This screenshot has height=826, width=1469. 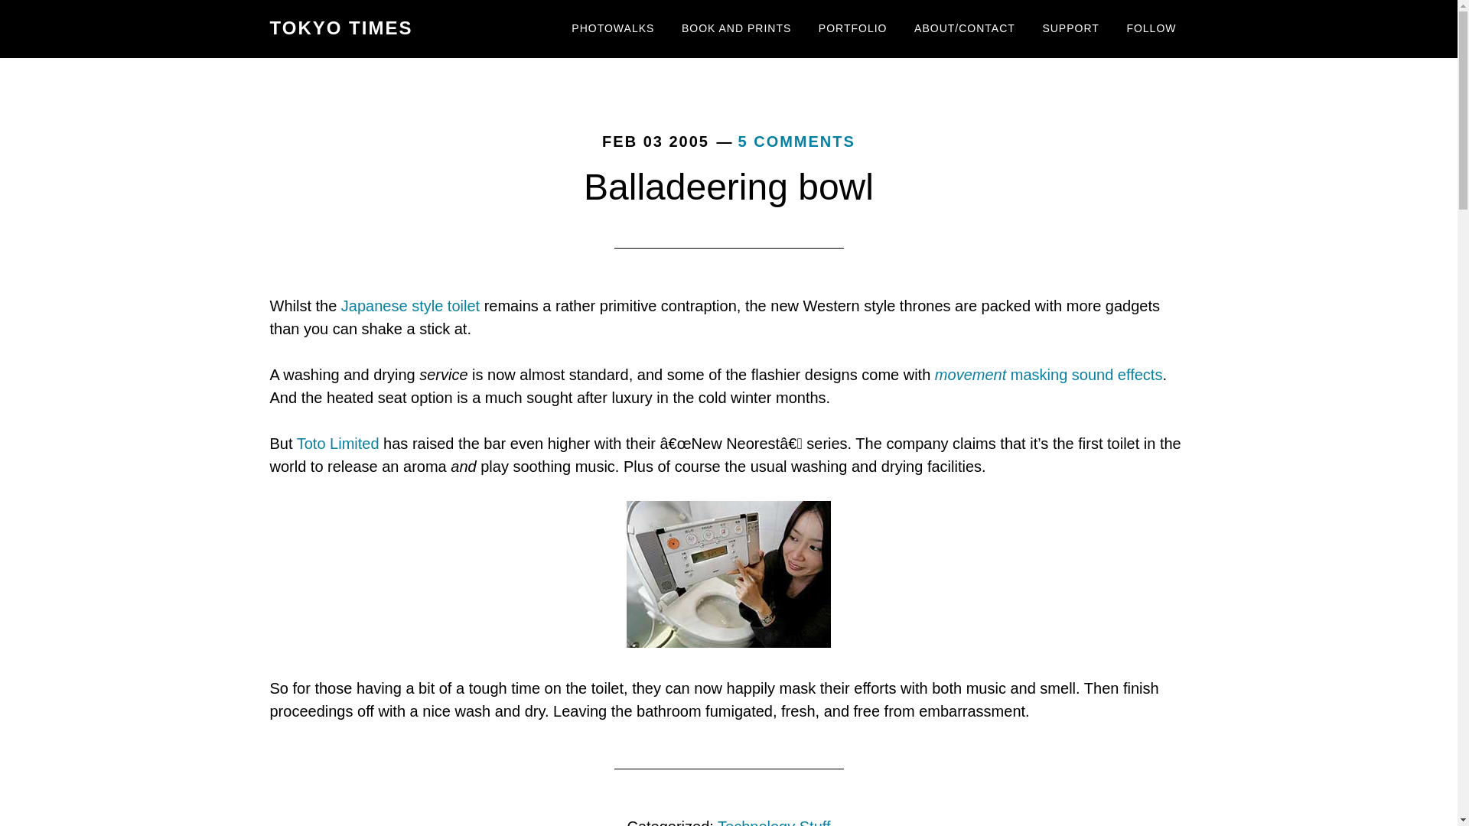 I want to click on PORTFOLIO, so click(x=852, y=29).